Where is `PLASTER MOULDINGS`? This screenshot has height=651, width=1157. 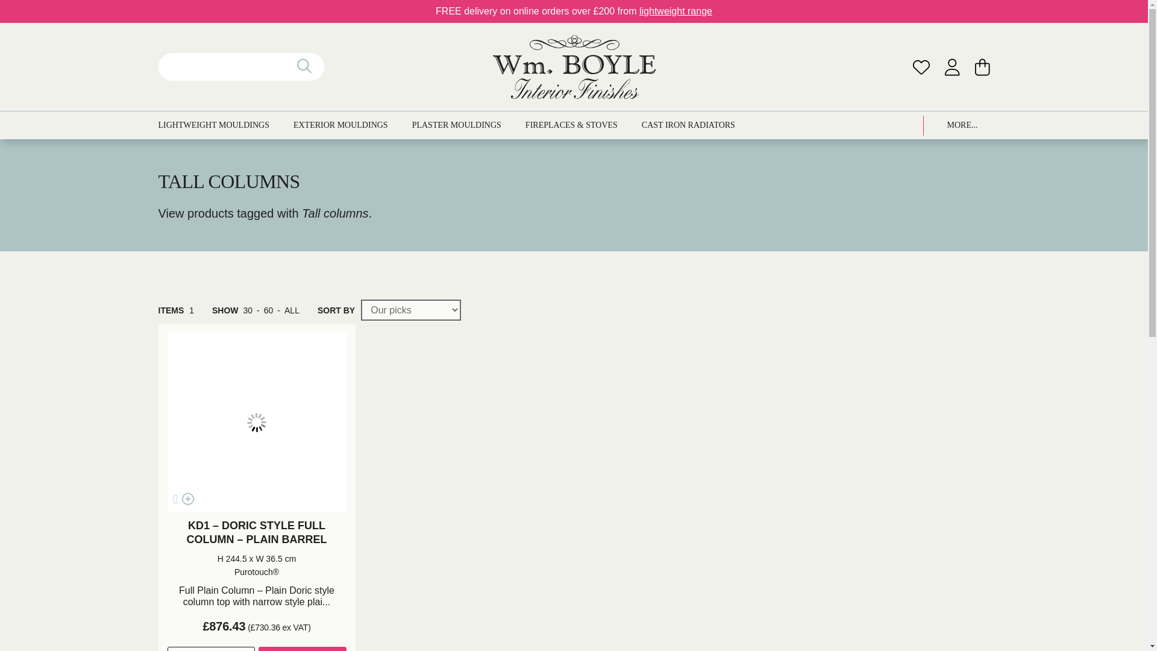 PLASTER MOULDINGS is located at coordinates (456, 125).